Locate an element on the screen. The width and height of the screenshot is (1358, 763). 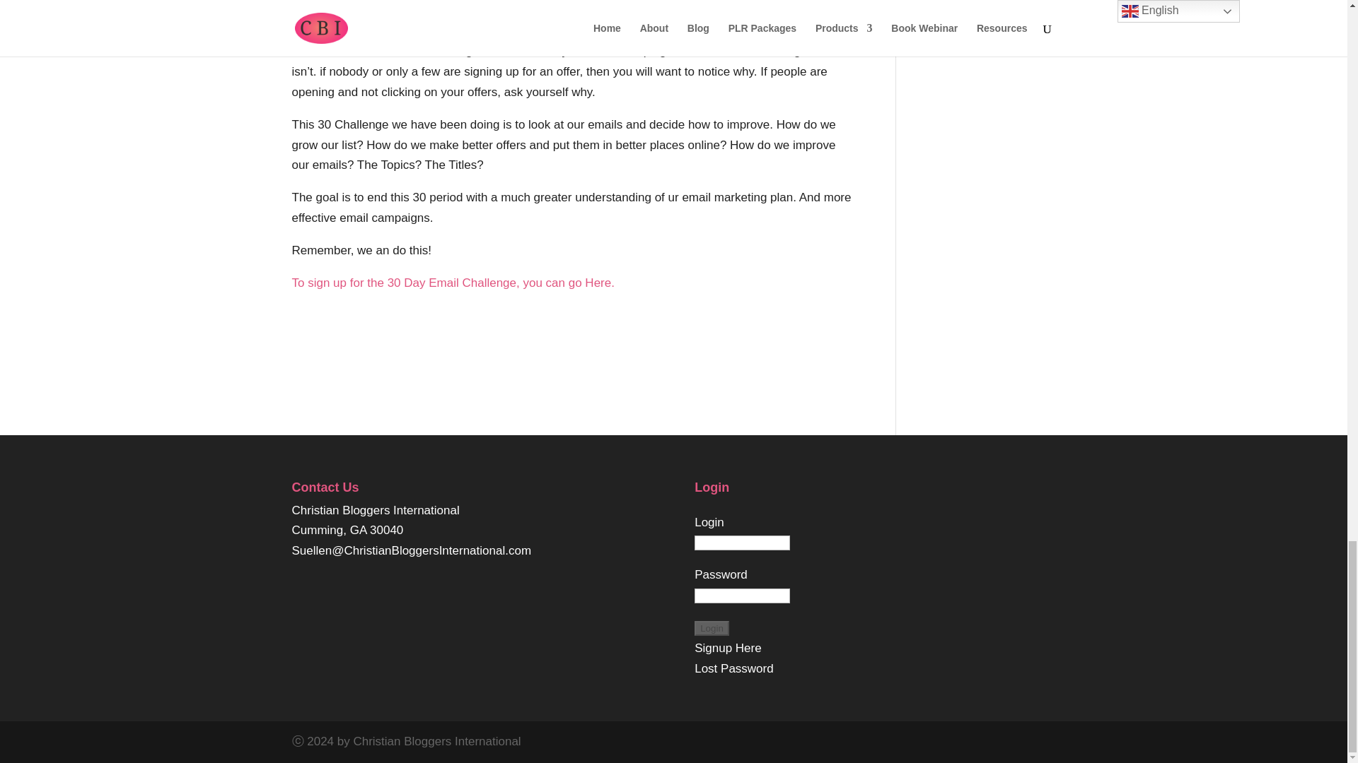
Login is located at coordinates (712, 628).